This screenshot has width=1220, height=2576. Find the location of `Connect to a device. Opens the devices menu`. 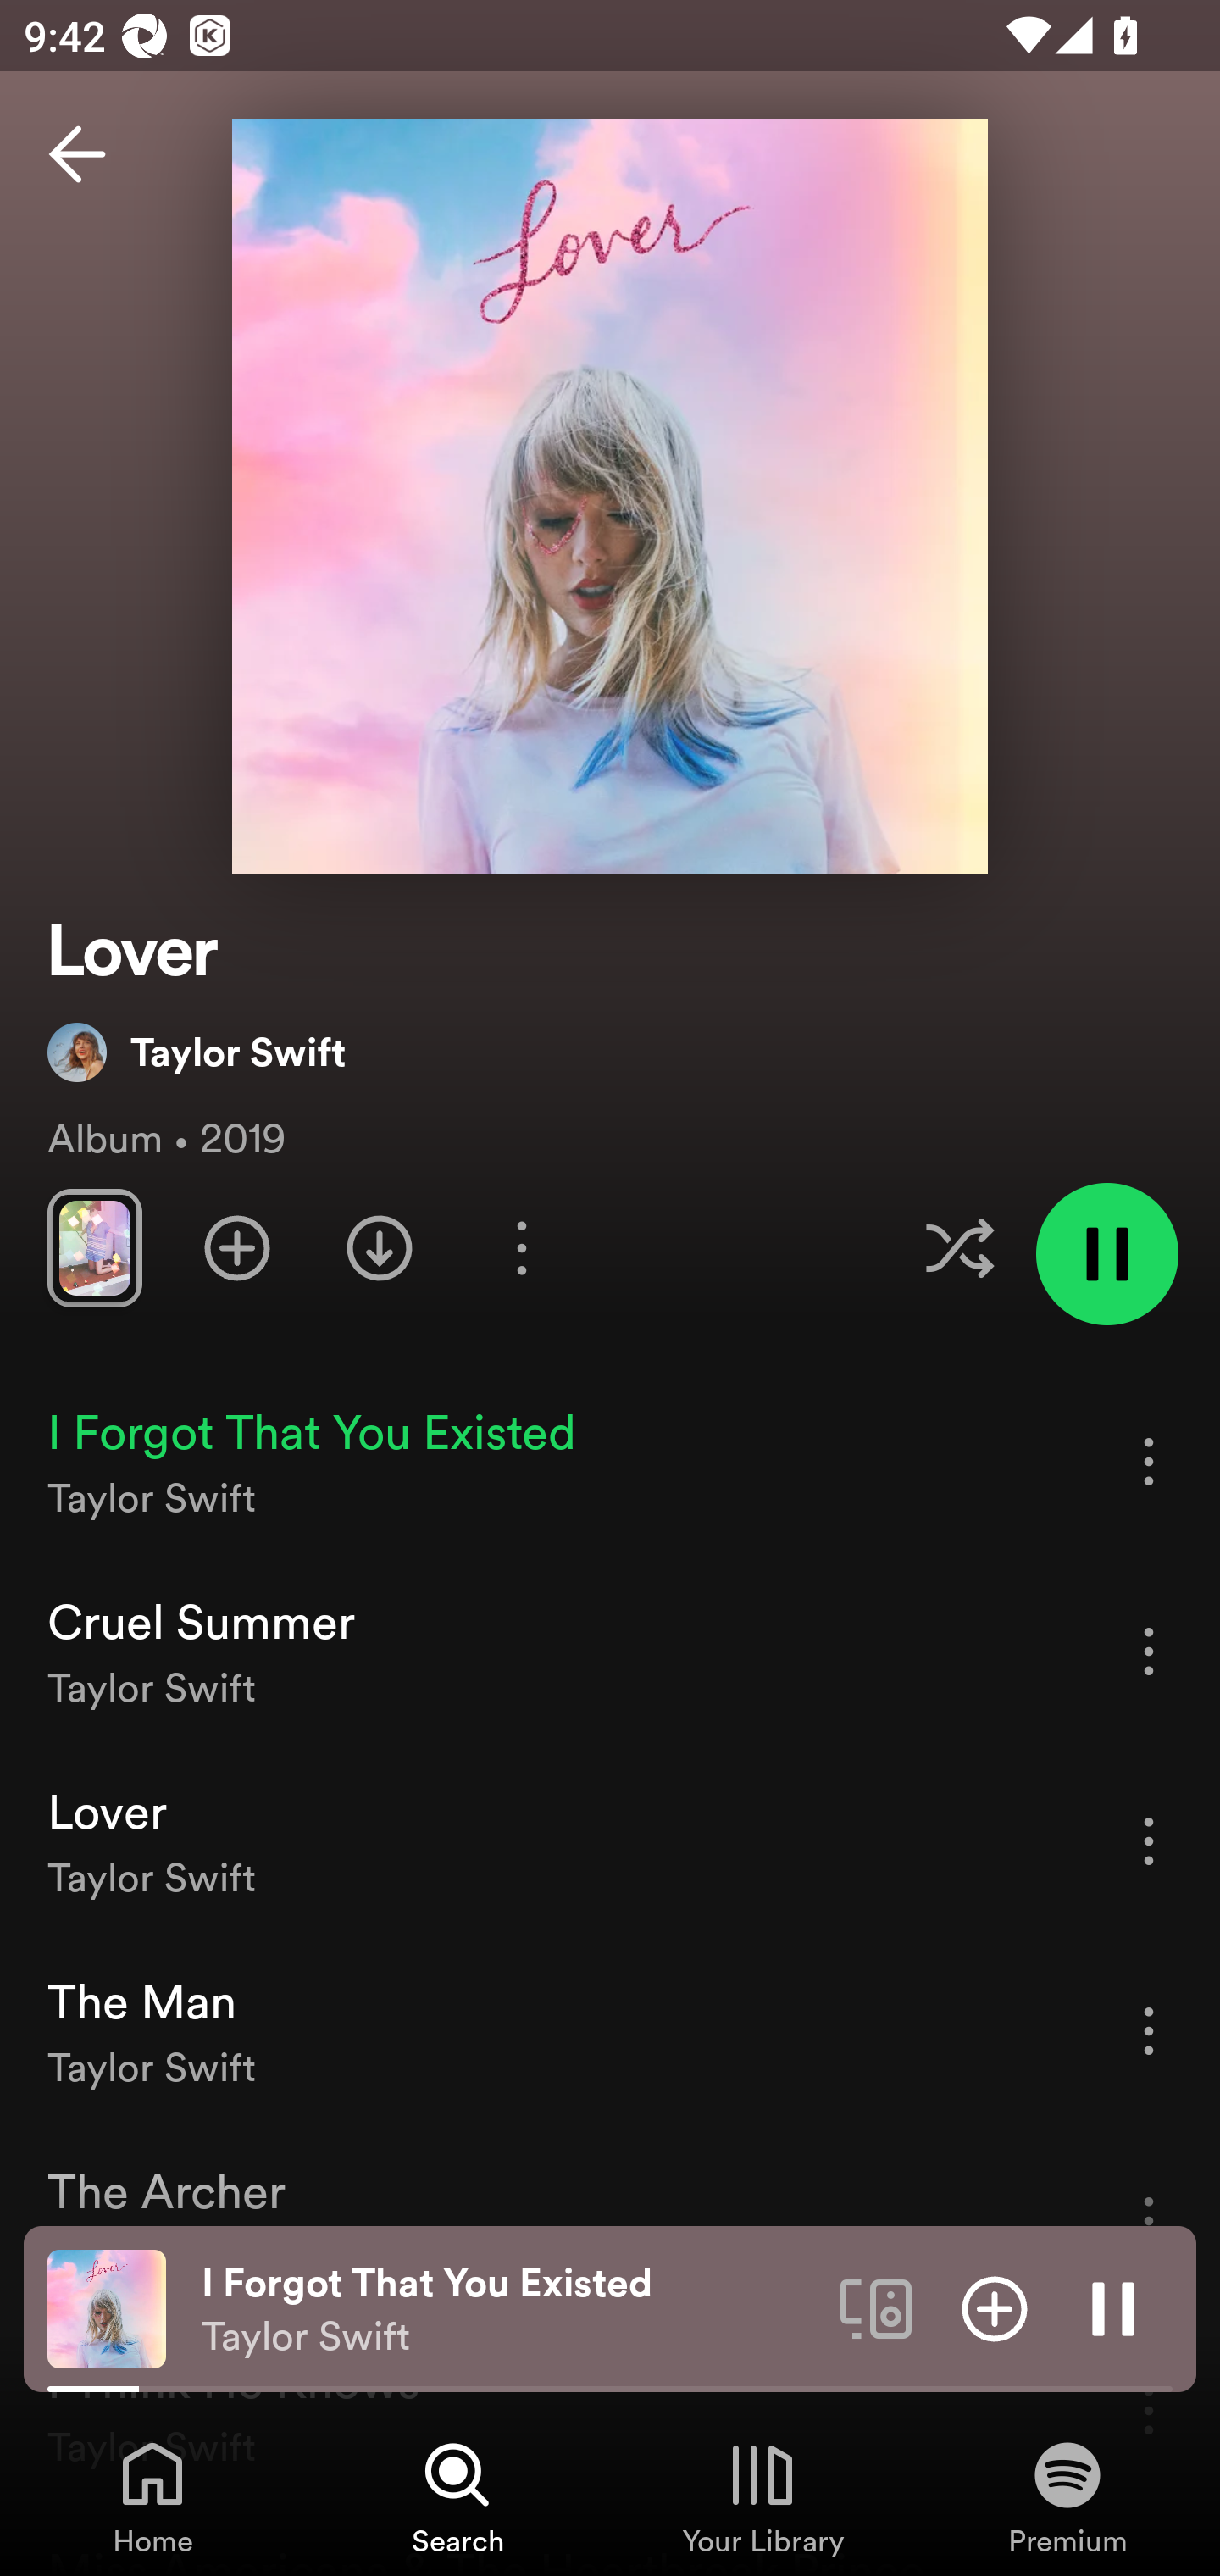

Connect to a device. Opens the devices menu is located at coordinates (876, 2307).